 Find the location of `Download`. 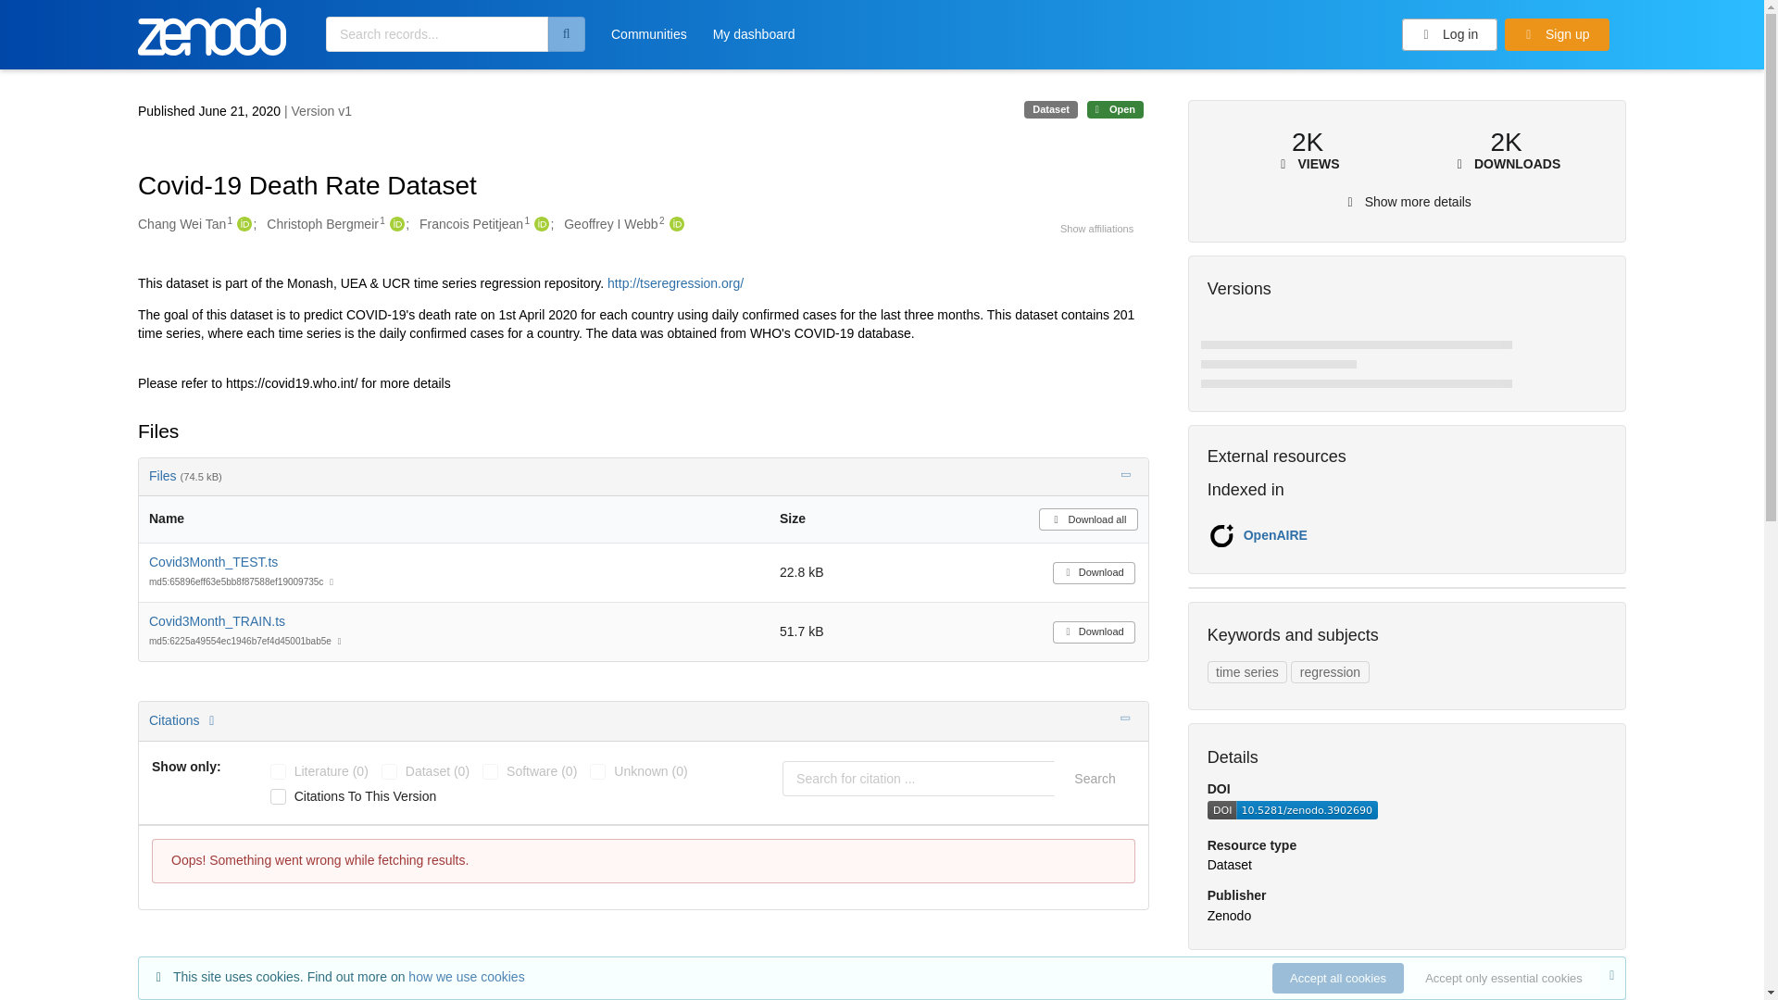

Download is located at coordinates (1094, 572).